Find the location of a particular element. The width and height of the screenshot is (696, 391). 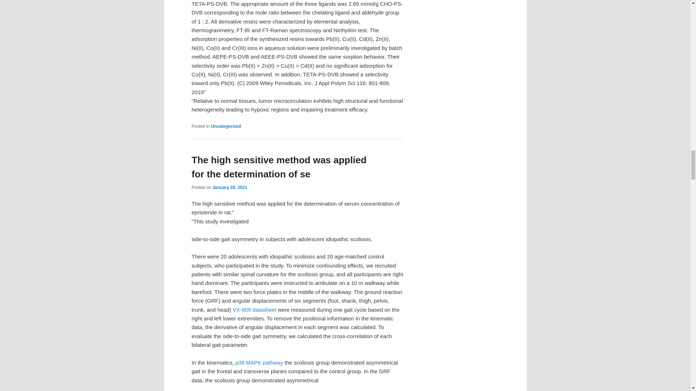

Uncategorized is located at coordinates (225, 126).